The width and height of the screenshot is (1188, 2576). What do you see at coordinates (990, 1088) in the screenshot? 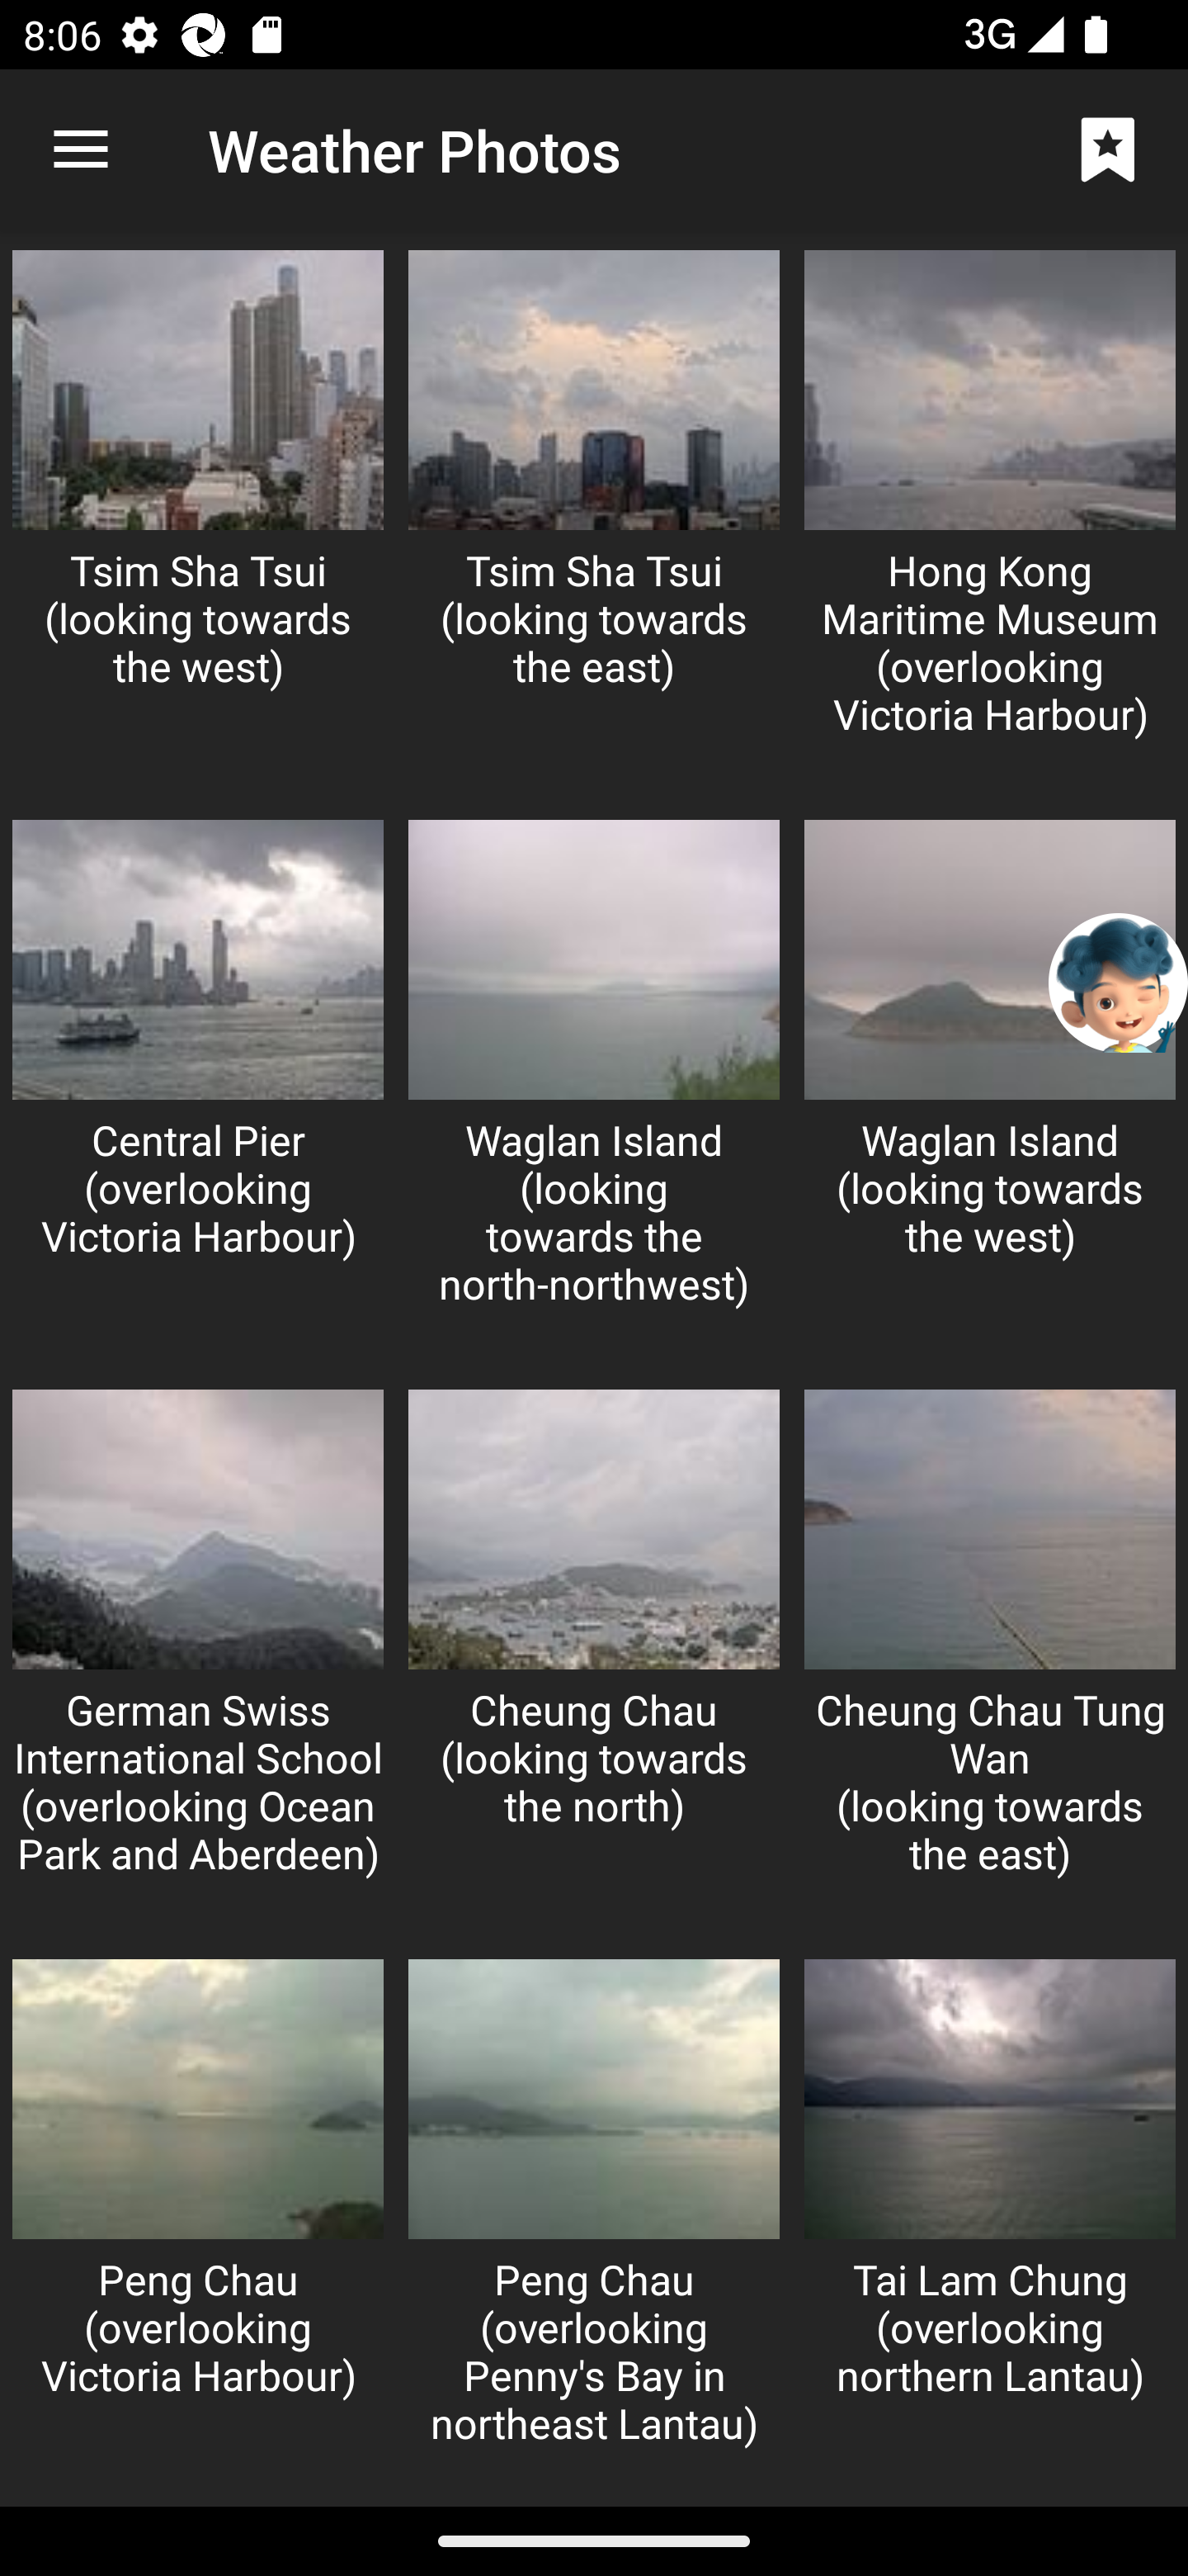
I see `Waglan Island
(looking towards the west)` at bounding box center [990, 1088].